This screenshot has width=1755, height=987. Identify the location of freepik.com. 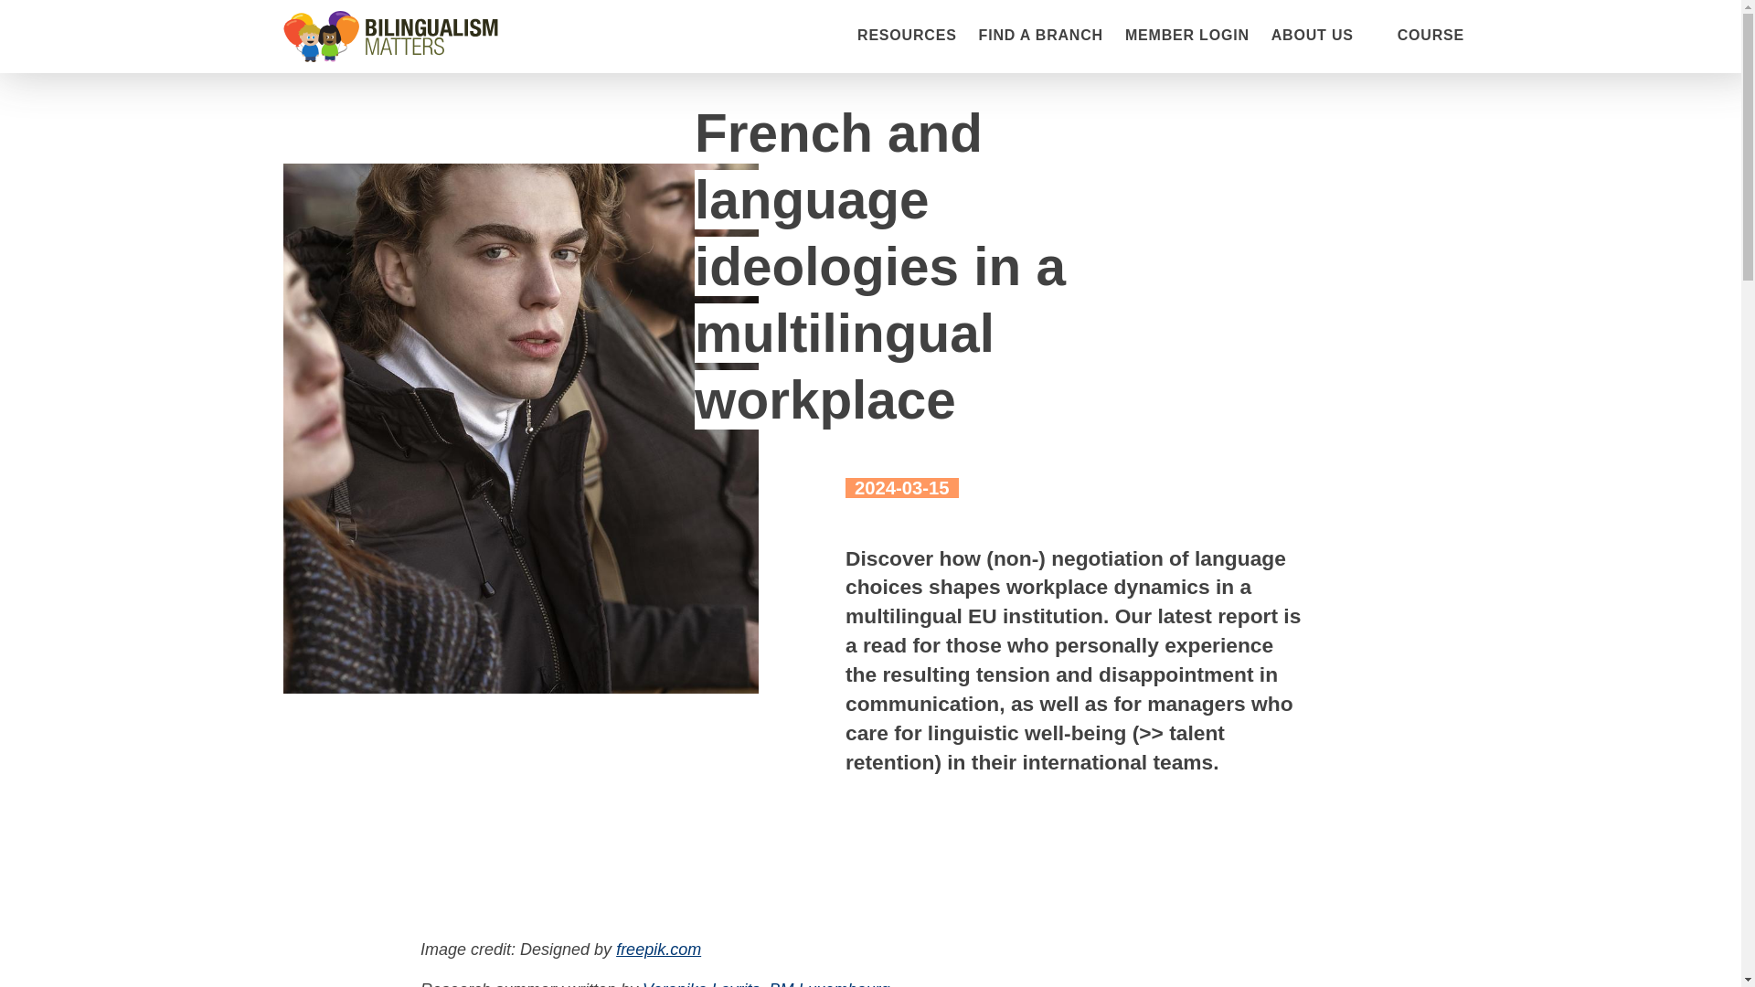
(658, 949).